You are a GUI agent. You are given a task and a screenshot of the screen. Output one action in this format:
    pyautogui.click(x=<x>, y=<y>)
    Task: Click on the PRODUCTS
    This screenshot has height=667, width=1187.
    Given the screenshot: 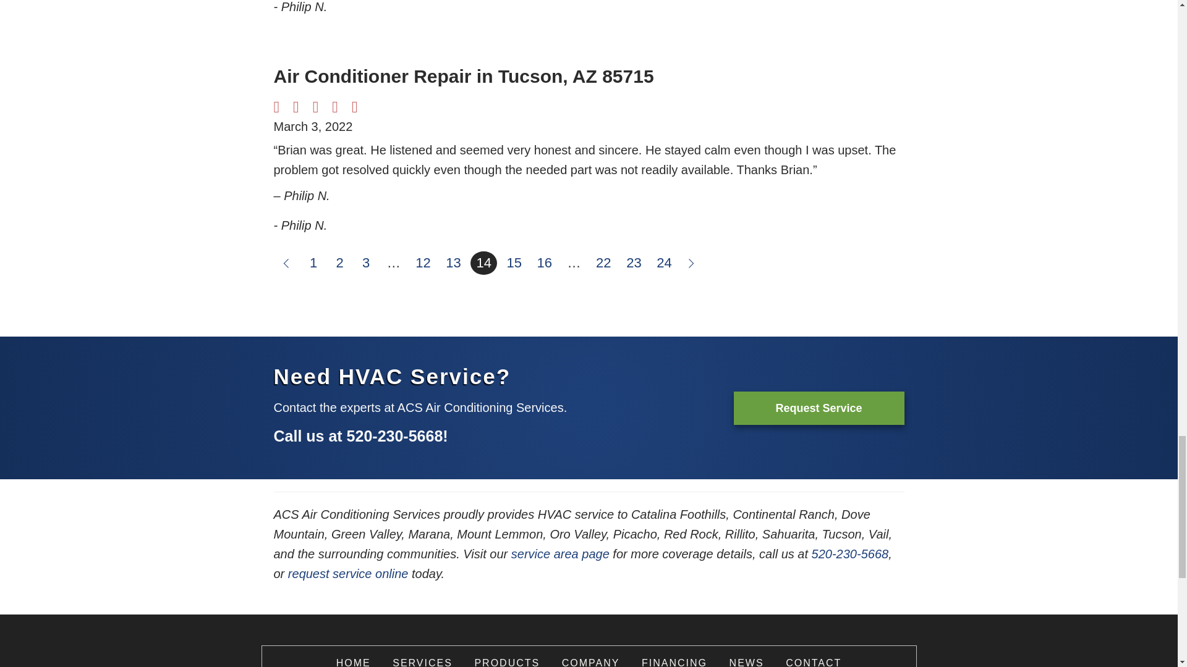 What is the action you would take?
    pyautogui.click(x=507, y=662)
    